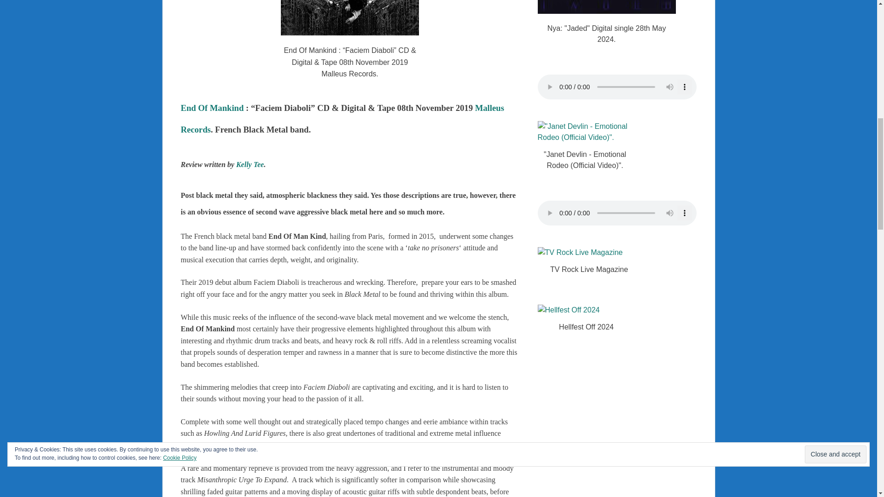  I want to click on End Of Mankind, so click(212, 108).